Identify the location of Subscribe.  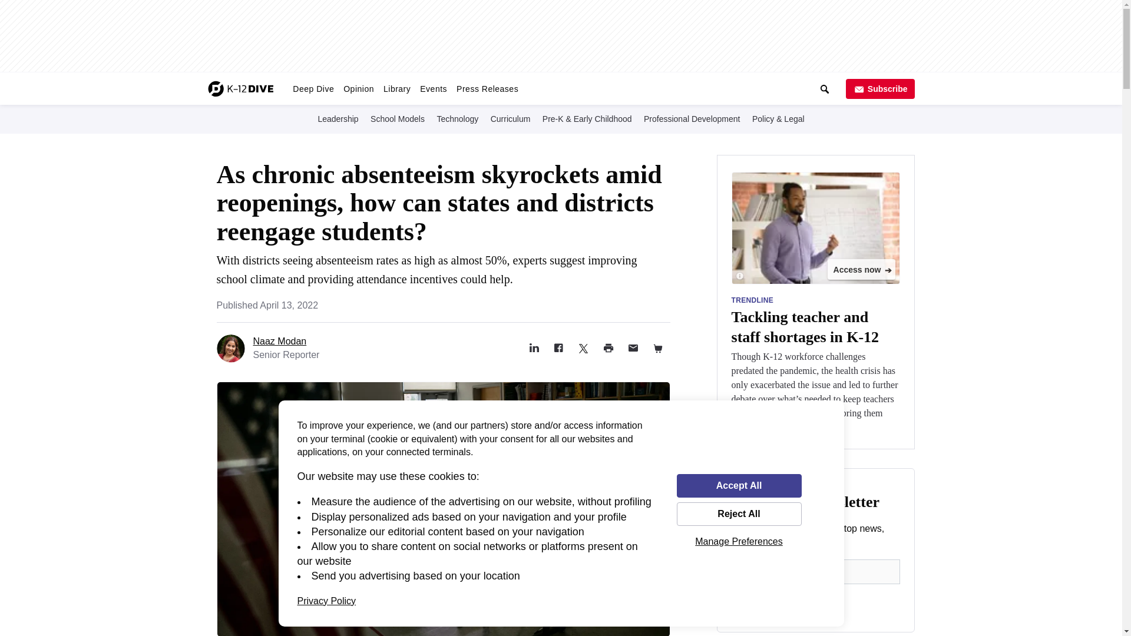
(880, 88).